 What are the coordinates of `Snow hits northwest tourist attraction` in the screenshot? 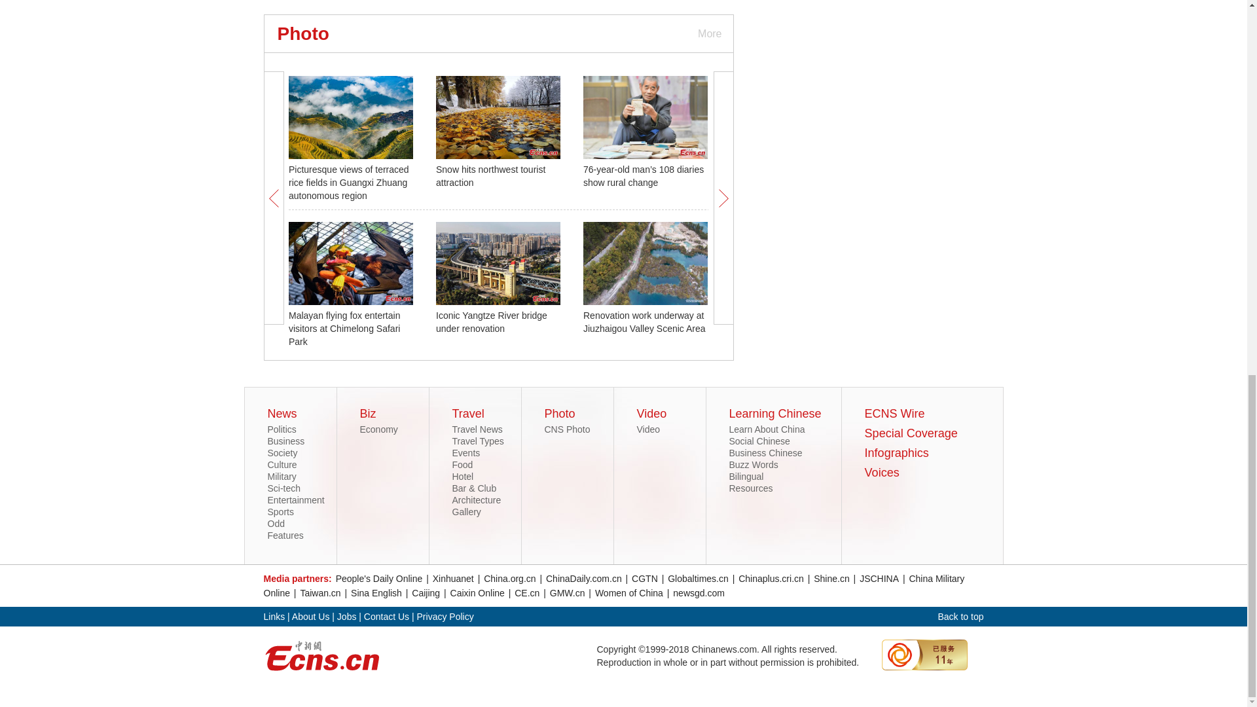 It's located at (491, 175).